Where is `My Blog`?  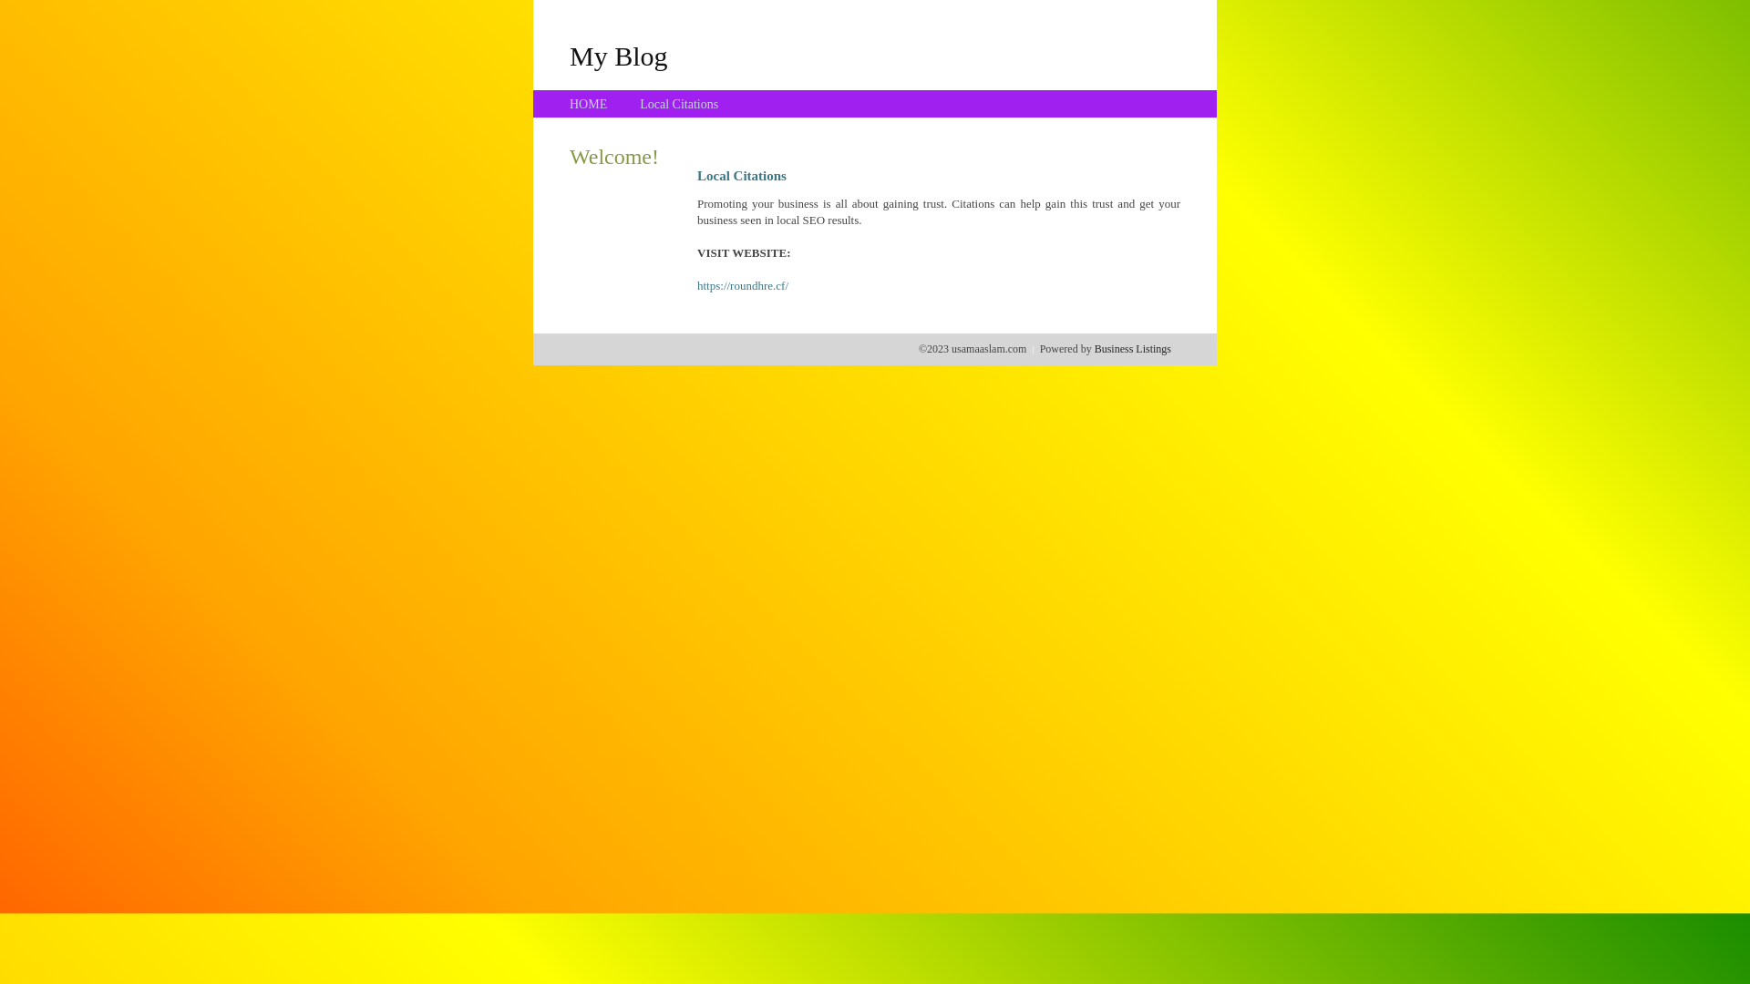
My Blog is located at coordinates (619, 56).